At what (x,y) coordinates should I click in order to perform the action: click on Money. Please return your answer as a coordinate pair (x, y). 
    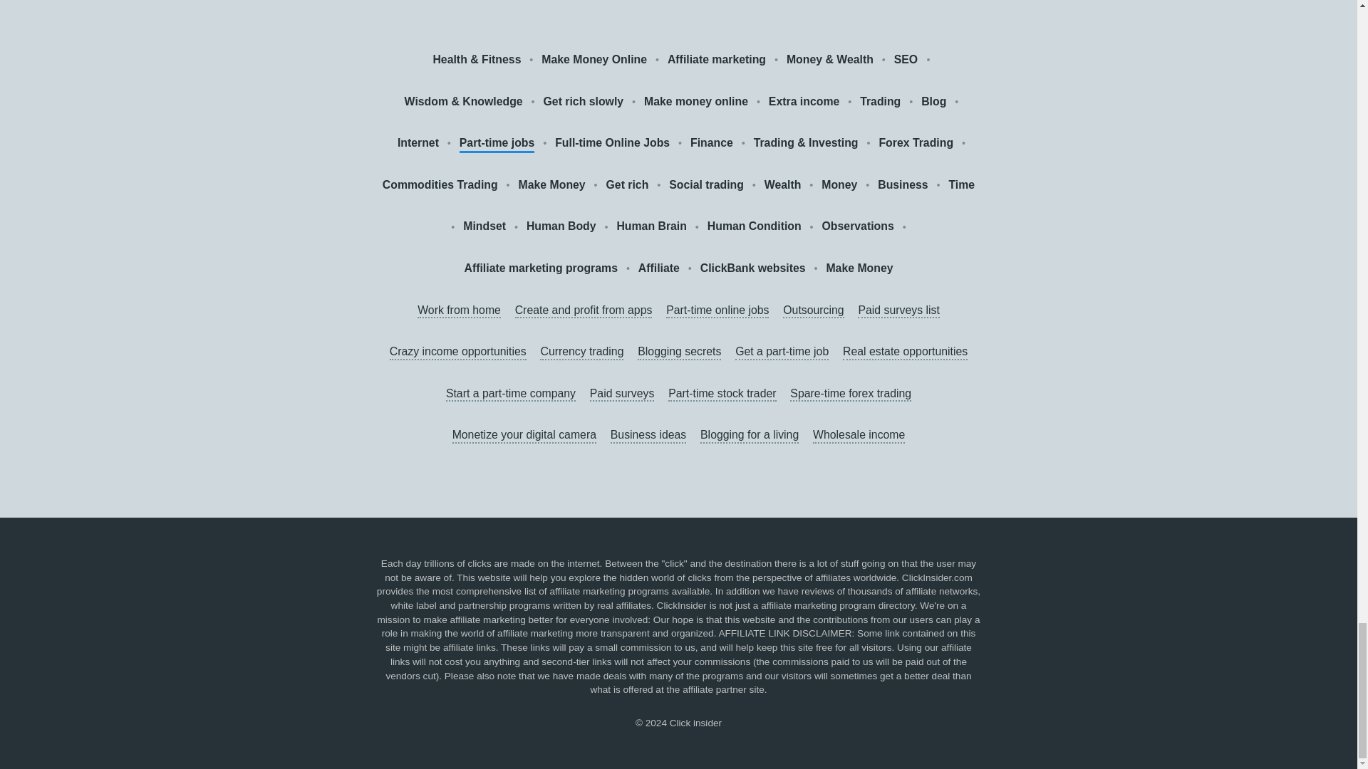
    Looking at the image, I should click on (839, 185).